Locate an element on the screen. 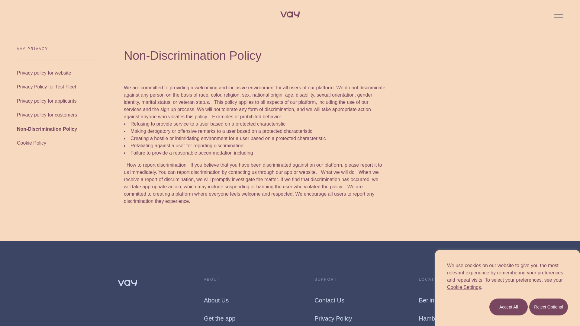 The width and height of the screenshot is (580, 326). Privacy policy for website is located at coordinates (44, 73).